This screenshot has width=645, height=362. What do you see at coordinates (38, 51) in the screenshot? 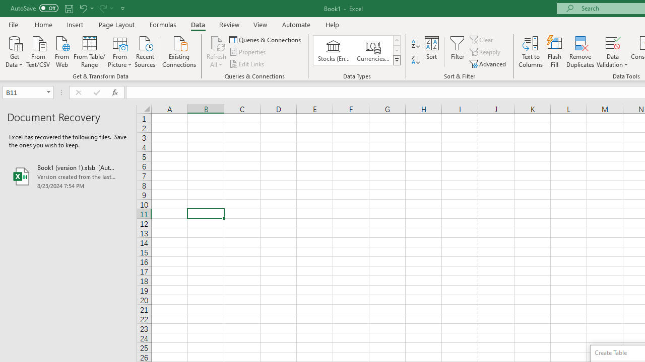
I see `From Text/CSV` at bounding box center [38, 51].